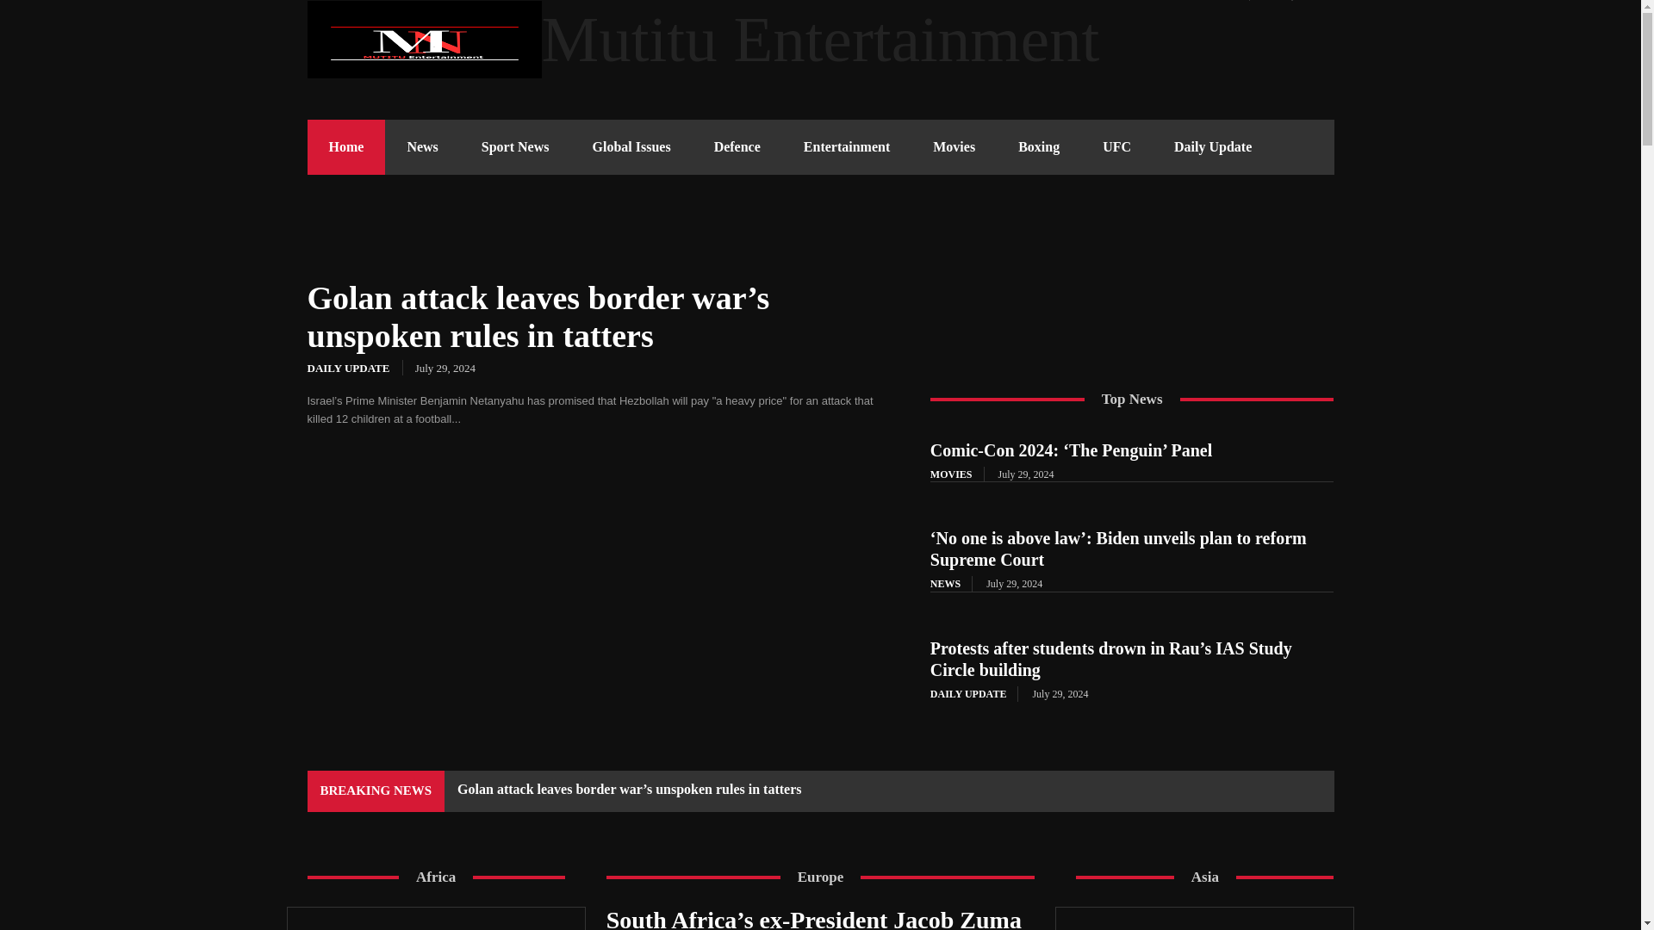 The height and width of the screenshot is (930, 1654). I want to click on News, so click(422, 147).